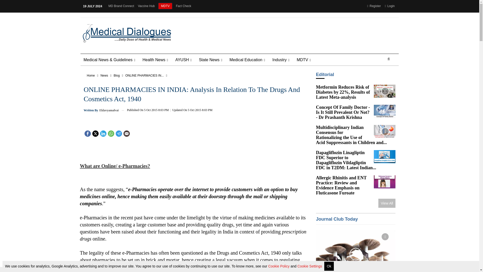  I want to click on Facebook, so click(88, 133).